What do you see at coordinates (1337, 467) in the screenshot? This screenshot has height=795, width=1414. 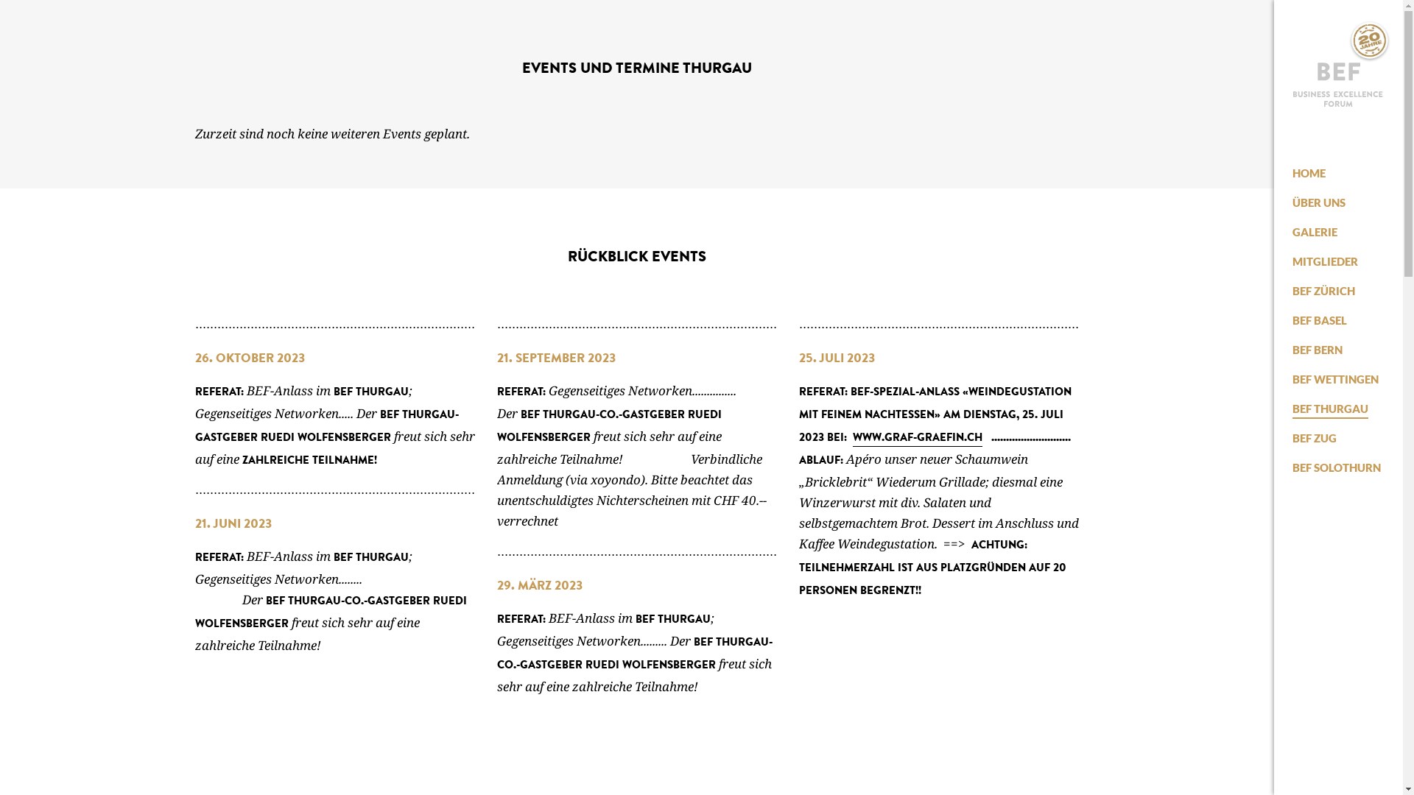 I see `BEF SOLOTHURN` at bounding box center [1337, 467].